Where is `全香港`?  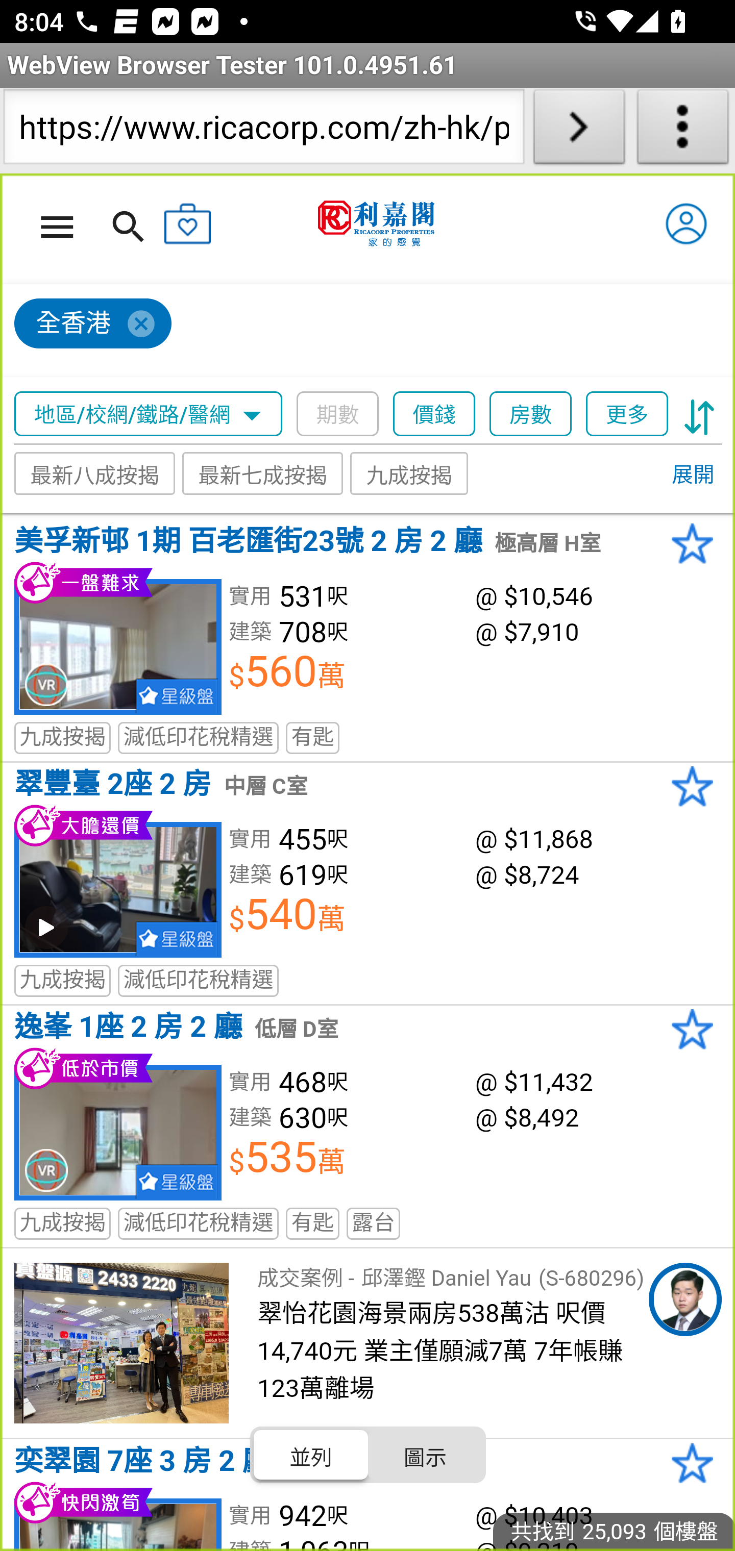
全香港 is located at coordinates (93, 324).